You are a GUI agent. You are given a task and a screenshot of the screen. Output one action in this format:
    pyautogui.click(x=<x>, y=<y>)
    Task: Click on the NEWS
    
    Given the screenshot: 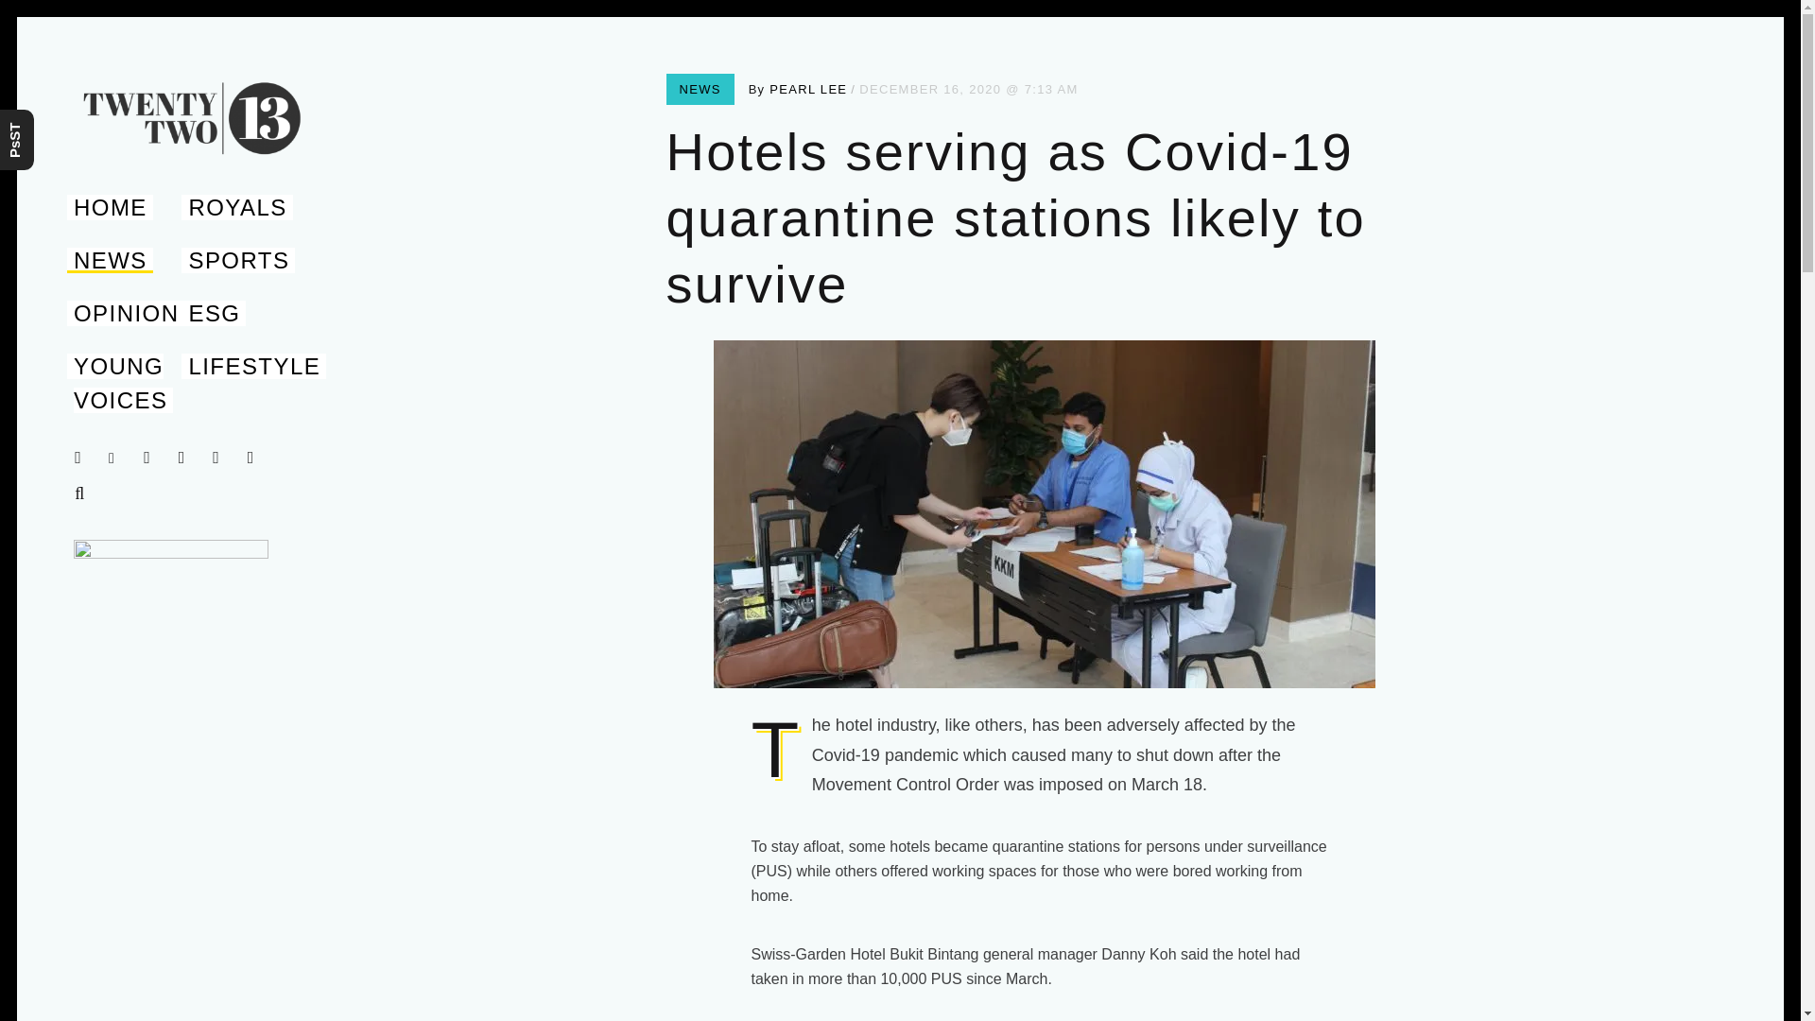 What is the action you would take?
    pyautogui.click(x=110, y=261)
    